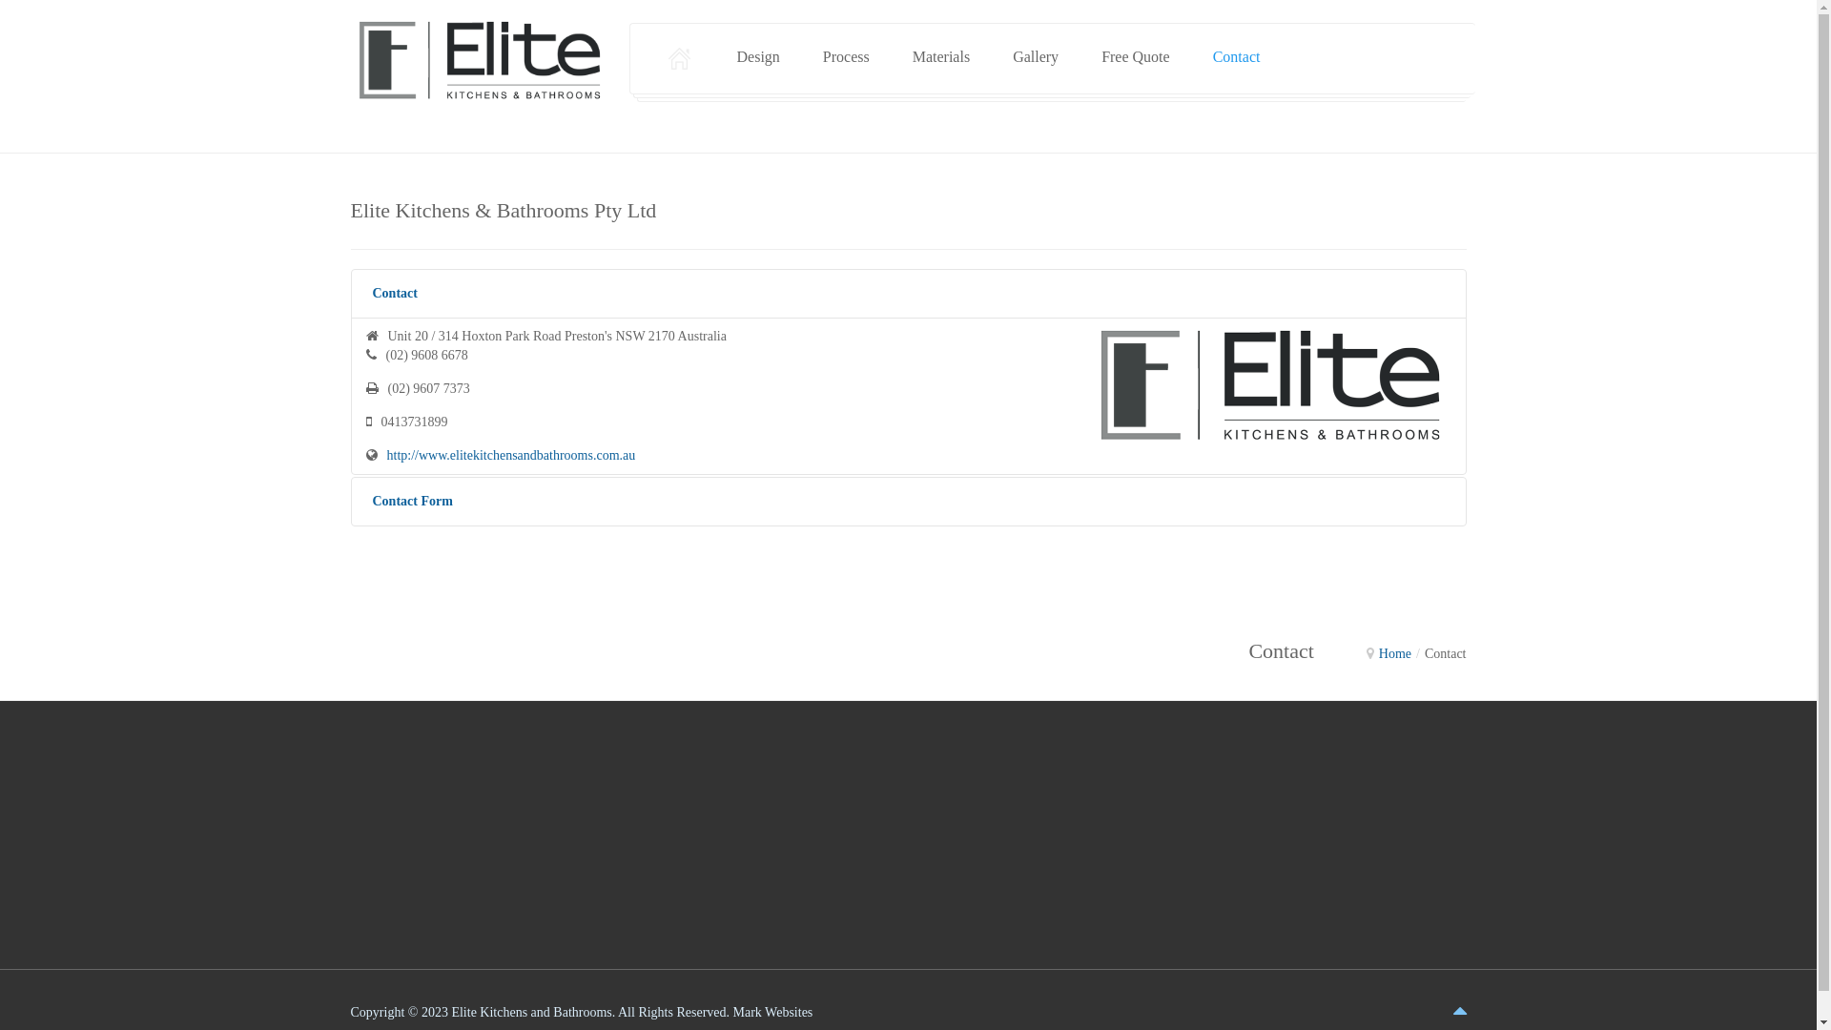 The width and height of the screenshot is (1831, 1030). I want to click on Free Quote, so click(1136, 57).